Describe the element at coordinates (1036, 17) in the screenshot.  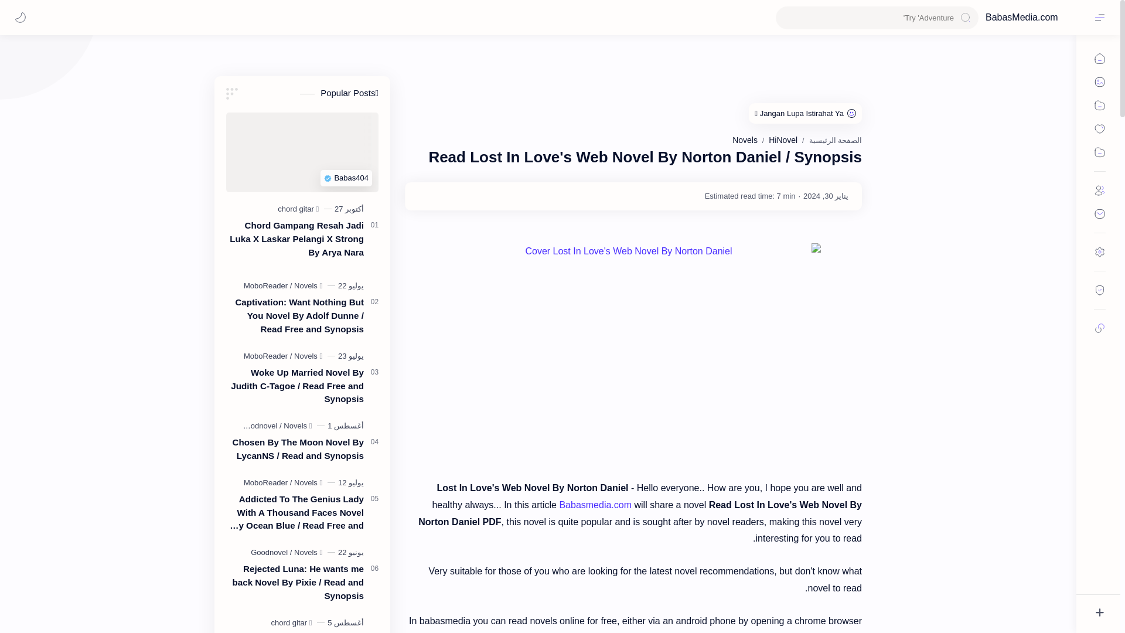
I see `BabasMedia.com` at that location.